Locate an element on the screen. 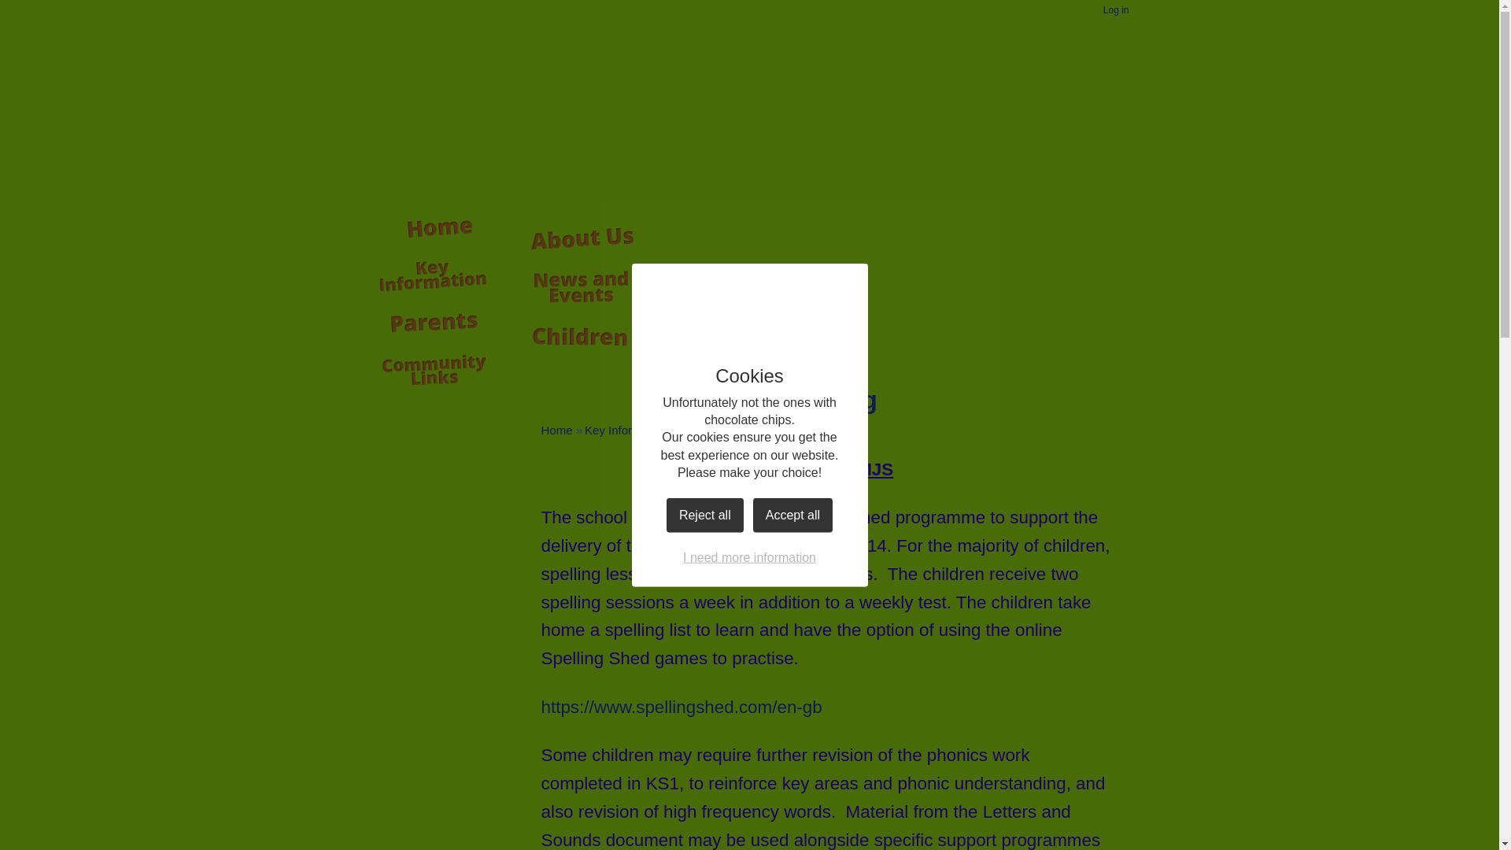  Home is located at coordinates (556, 430).